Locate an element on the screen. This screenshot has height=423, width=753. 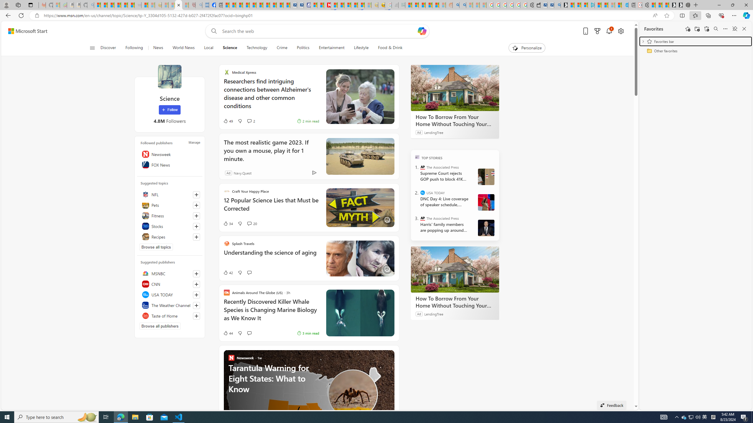
Search favorites is located at coordinates (716, 29).